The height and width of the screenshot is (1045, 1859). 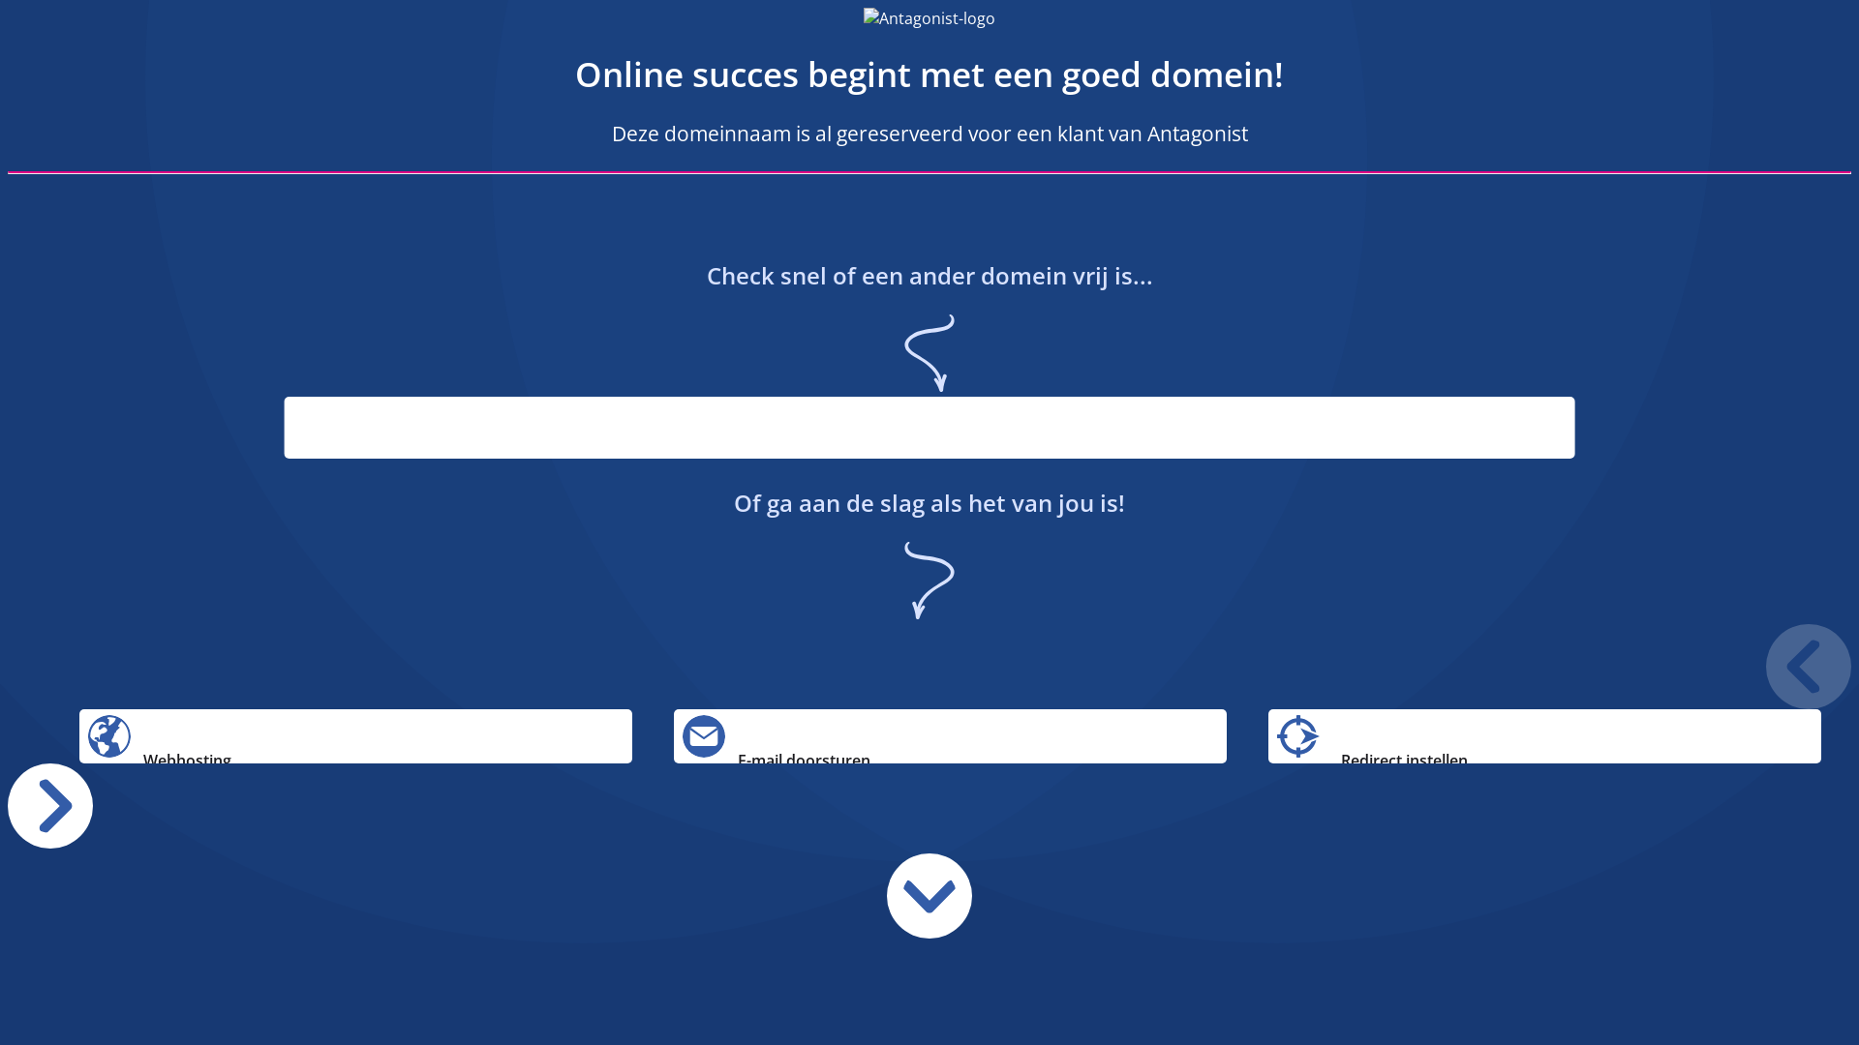 I want to click on E-mail doorsturen, so click(x=704, y=736).